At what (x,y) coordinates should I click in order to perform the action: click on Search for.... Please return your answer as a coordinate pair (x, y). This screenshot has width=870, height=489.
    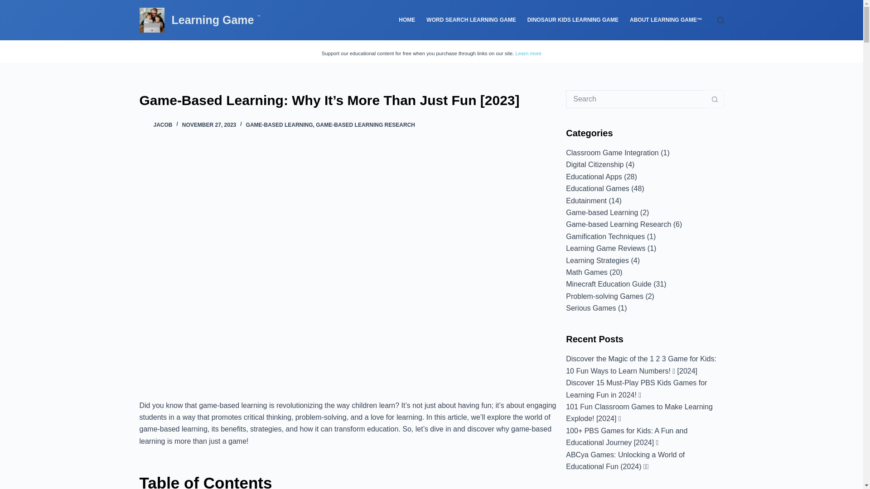
    Looking at the image, I should click on (636, 99).